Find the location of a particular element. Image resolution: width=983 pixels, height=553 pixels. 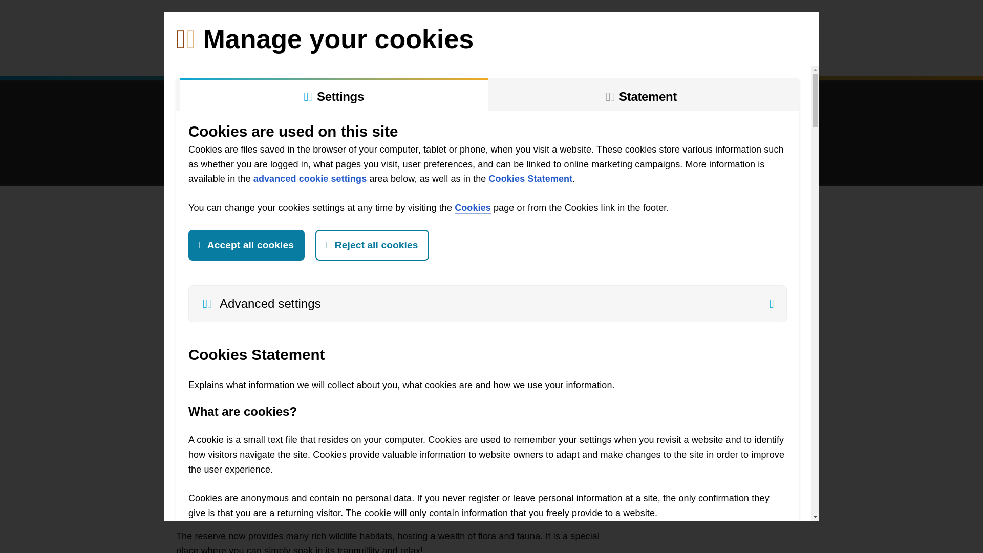

Home is located at coordinates (191, 56).